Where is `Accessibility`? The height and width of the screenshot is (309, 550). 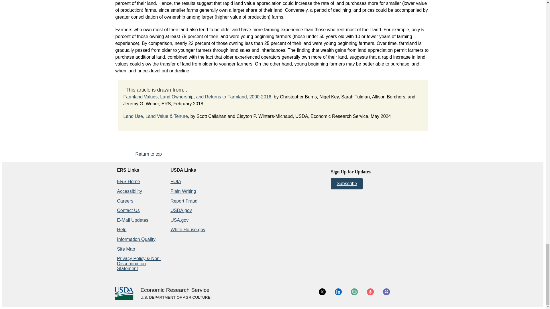
Accessibility is located at coordinates (129, 191).